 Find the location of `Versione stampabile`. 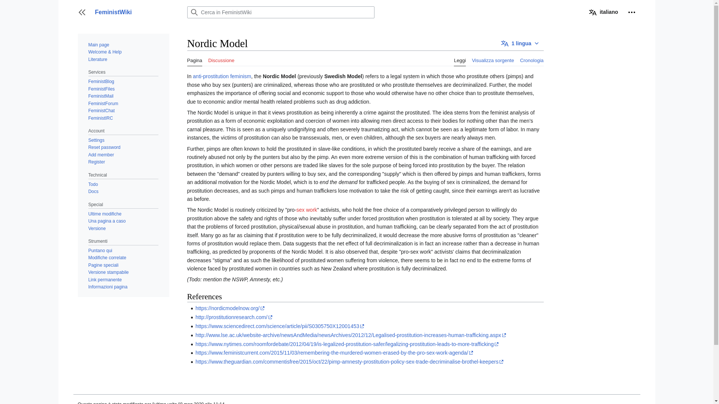

Versione stampabile is located at coordinates (109, 272).